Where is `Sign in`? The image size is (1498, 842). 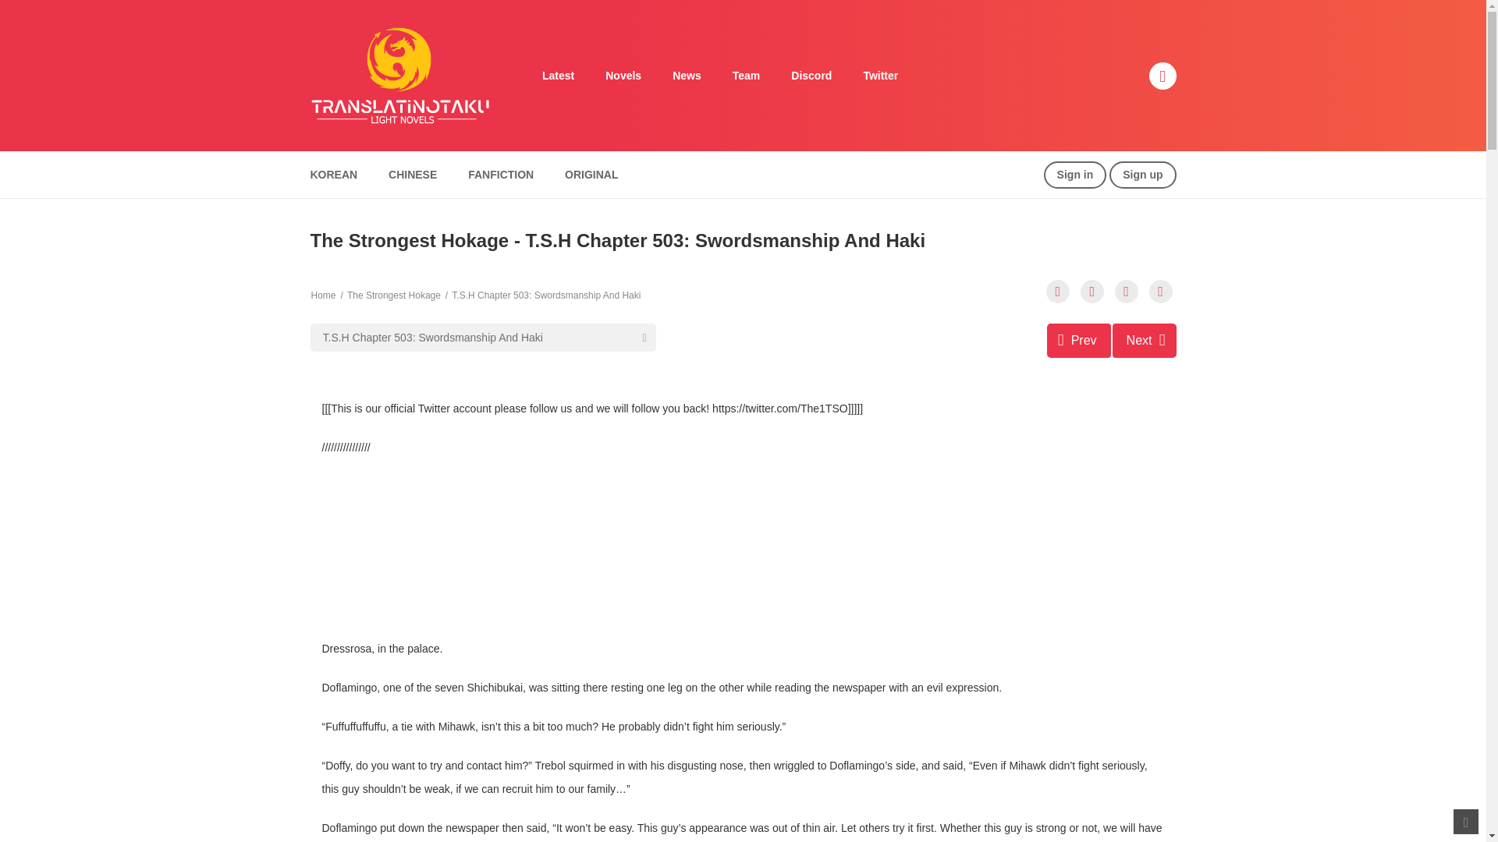 Sign in is located at coordinates (1075, 175).